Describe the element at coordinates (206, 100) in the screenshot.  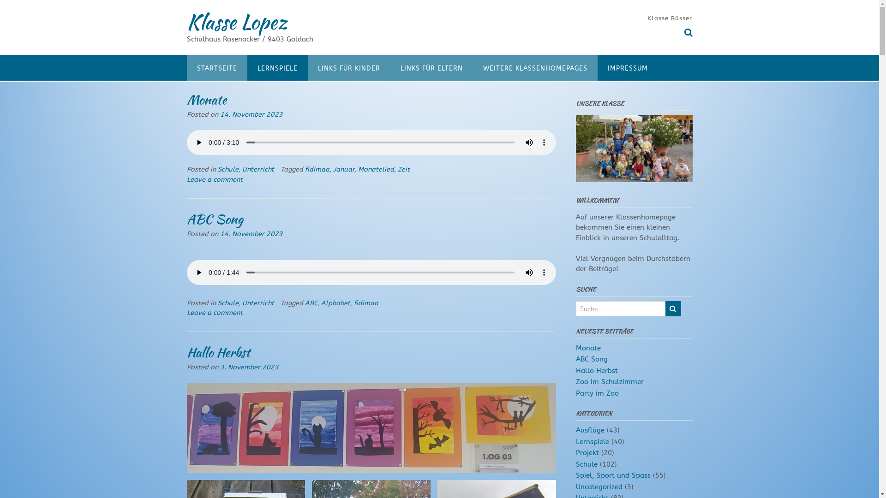
I see `Monate` at that location.